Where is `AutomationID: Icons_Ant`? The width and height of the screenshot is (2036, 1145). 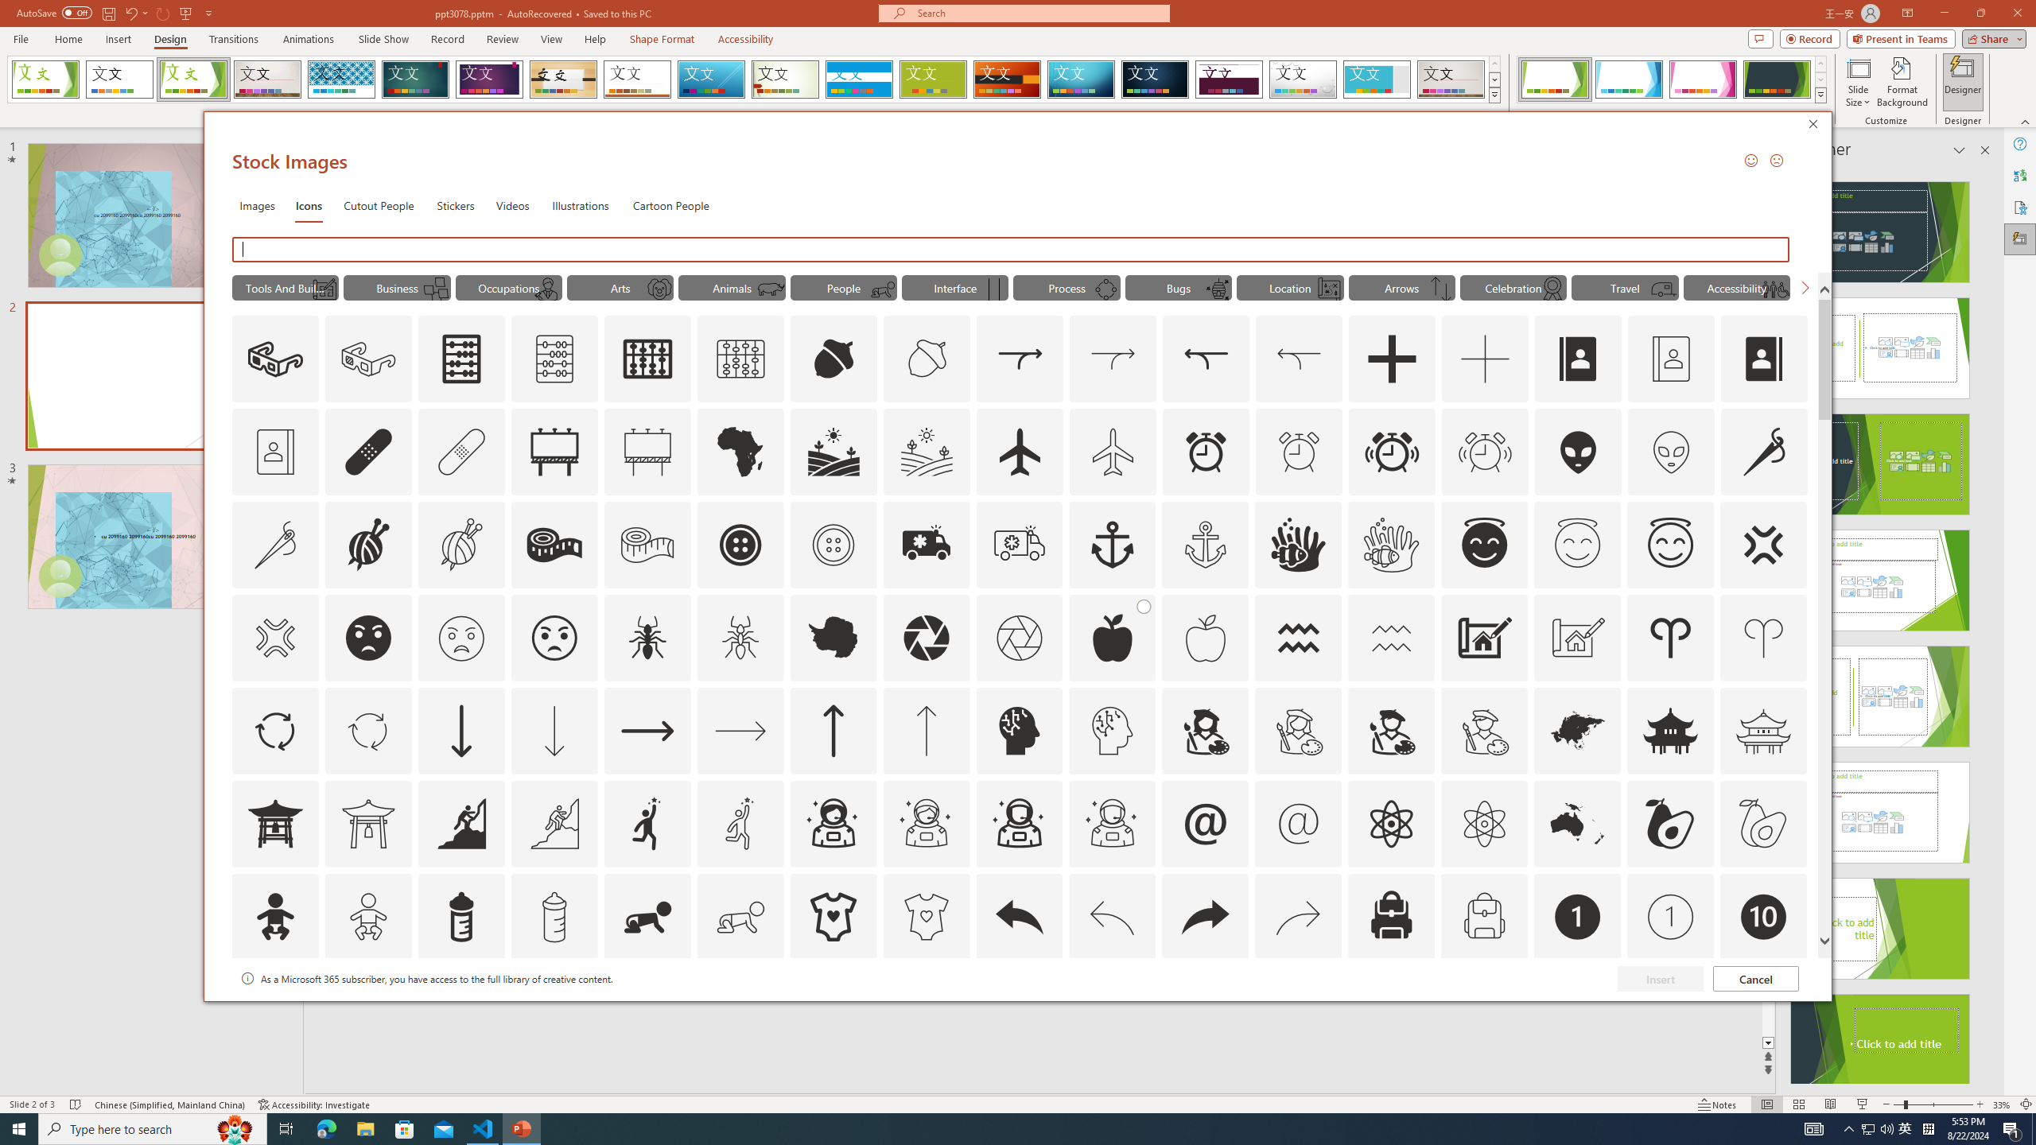
AutomationID: Icons_Ant is located at coordinates (647, 638).